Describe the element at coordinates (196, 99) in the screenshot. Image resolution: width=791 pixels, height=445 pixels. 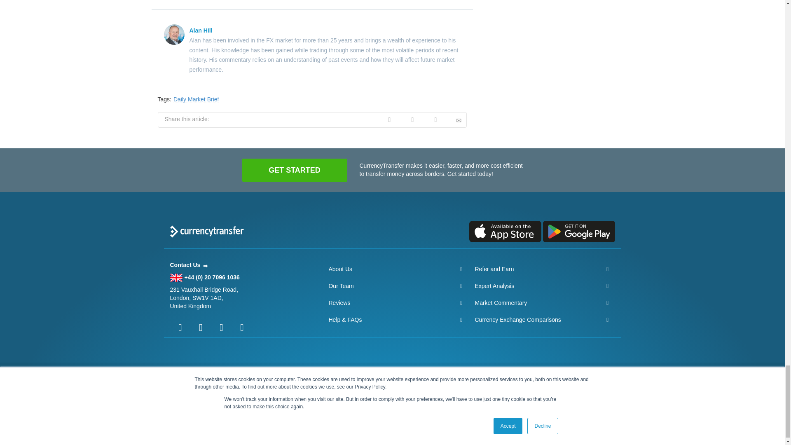
I see `Daily Market Brief` at that location.